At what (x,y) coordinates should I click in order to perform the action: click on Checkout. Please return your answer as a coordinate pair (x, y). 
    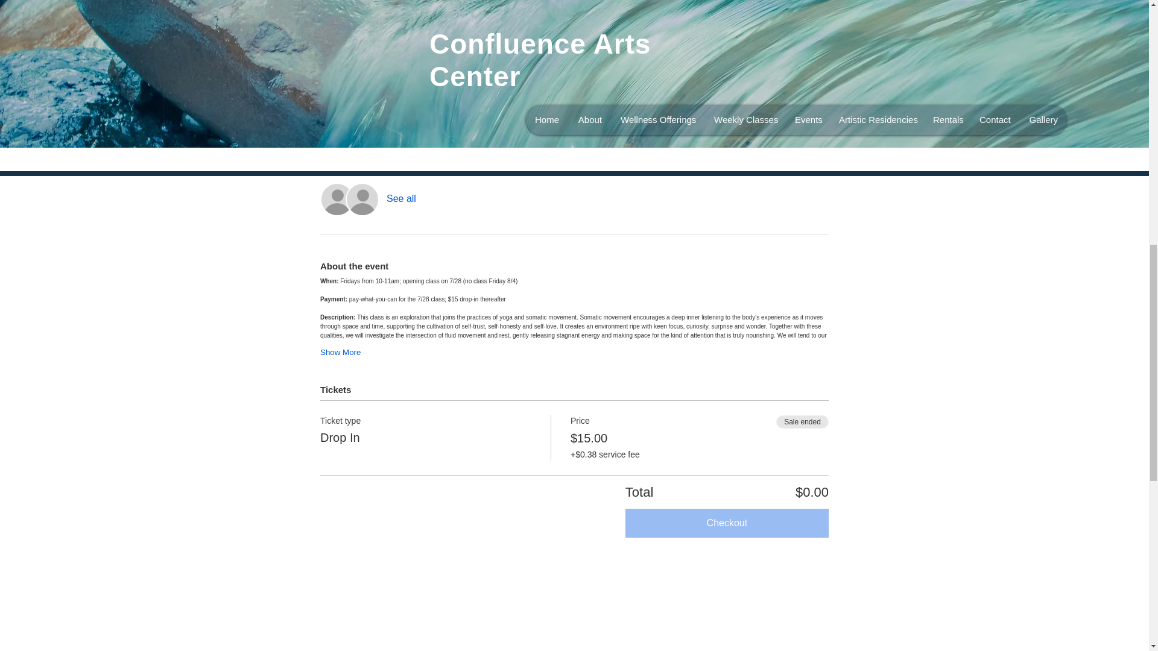
    Looking at the image, I should click on (727, 523).